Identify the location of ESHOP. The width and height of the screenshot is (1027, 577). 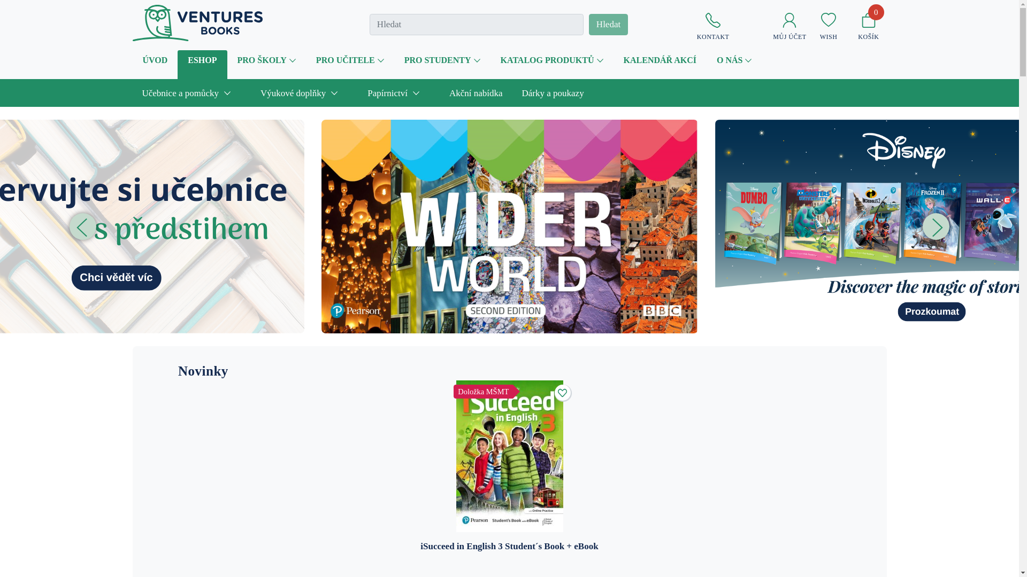
(202, 65).